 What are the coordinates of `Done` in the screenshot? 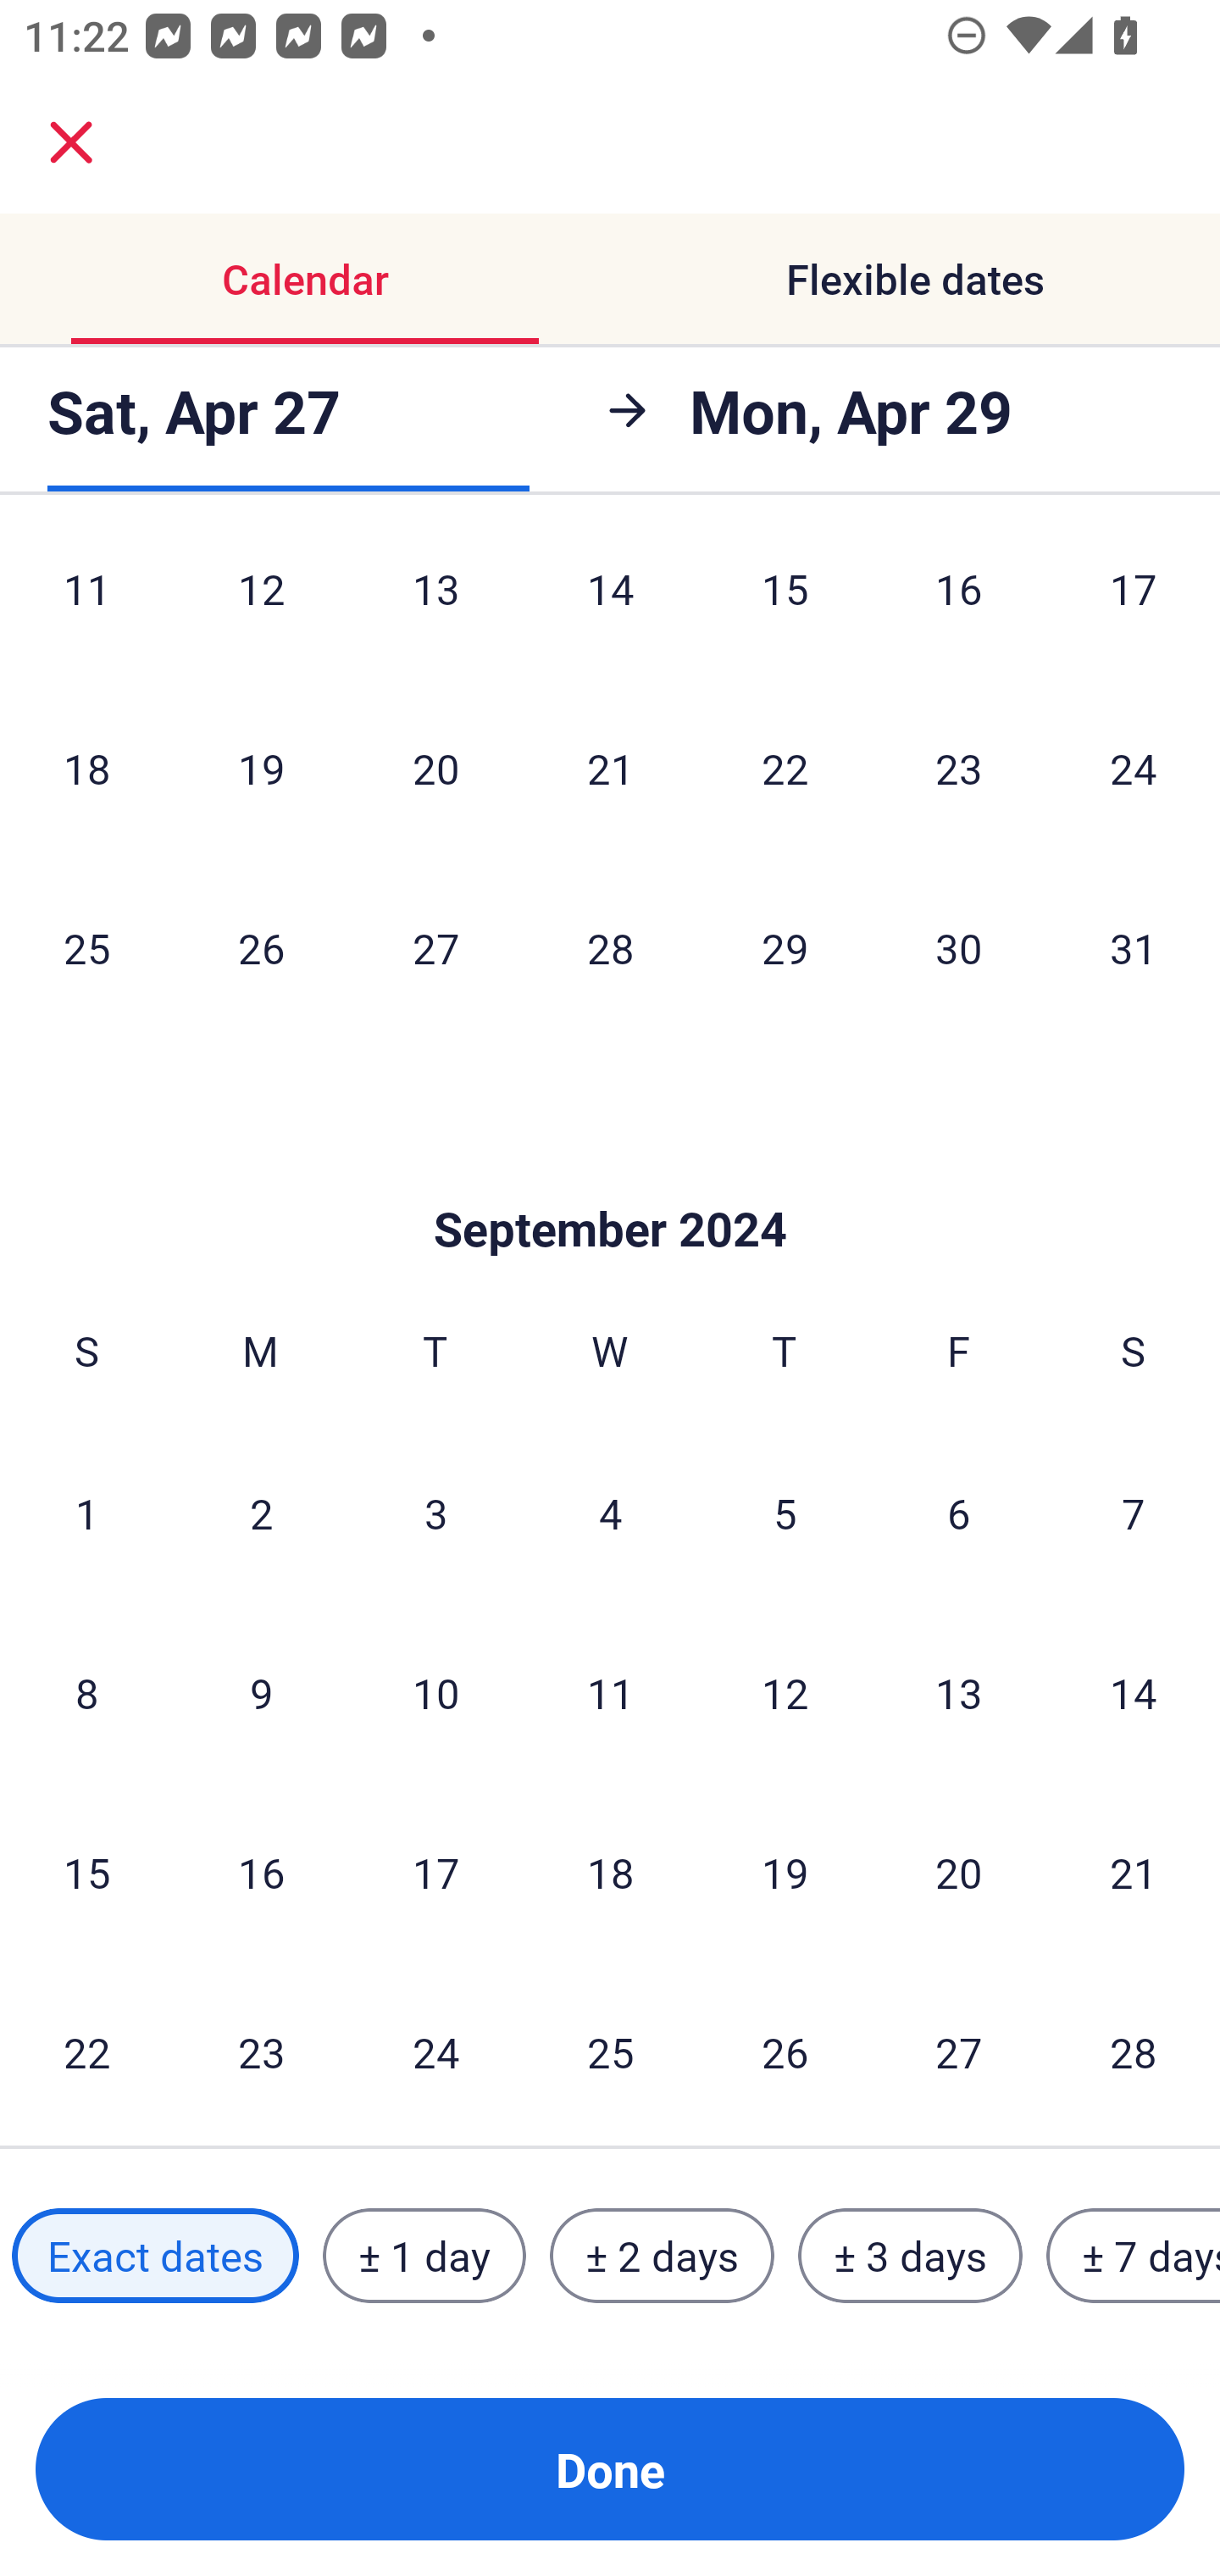 It's located at (610, 2469).